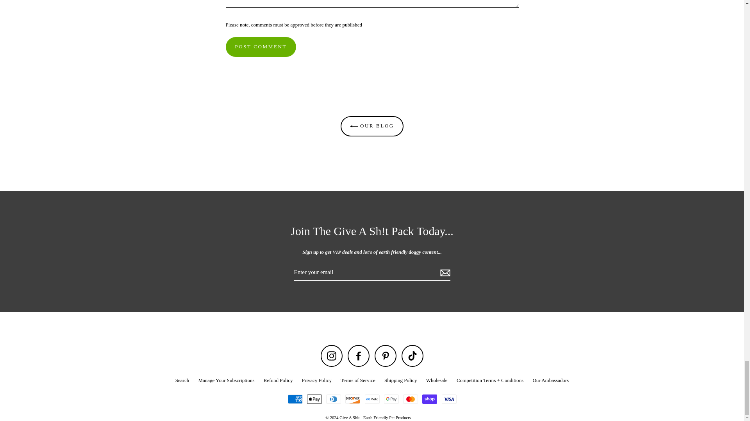 The height and width of the screenshot is (421, 750). Describe the element at coordinates (295, 399) in the screenshot. I see `American Express` at that location.